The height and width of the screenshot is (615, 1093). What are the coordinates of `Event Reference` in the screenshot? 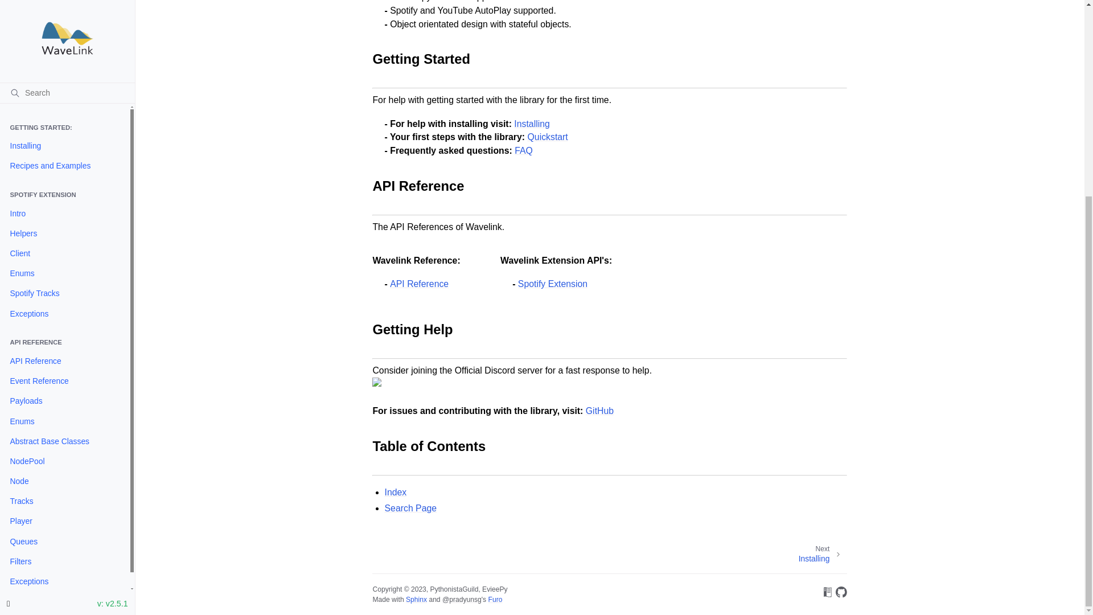 It's located at (64, 99).